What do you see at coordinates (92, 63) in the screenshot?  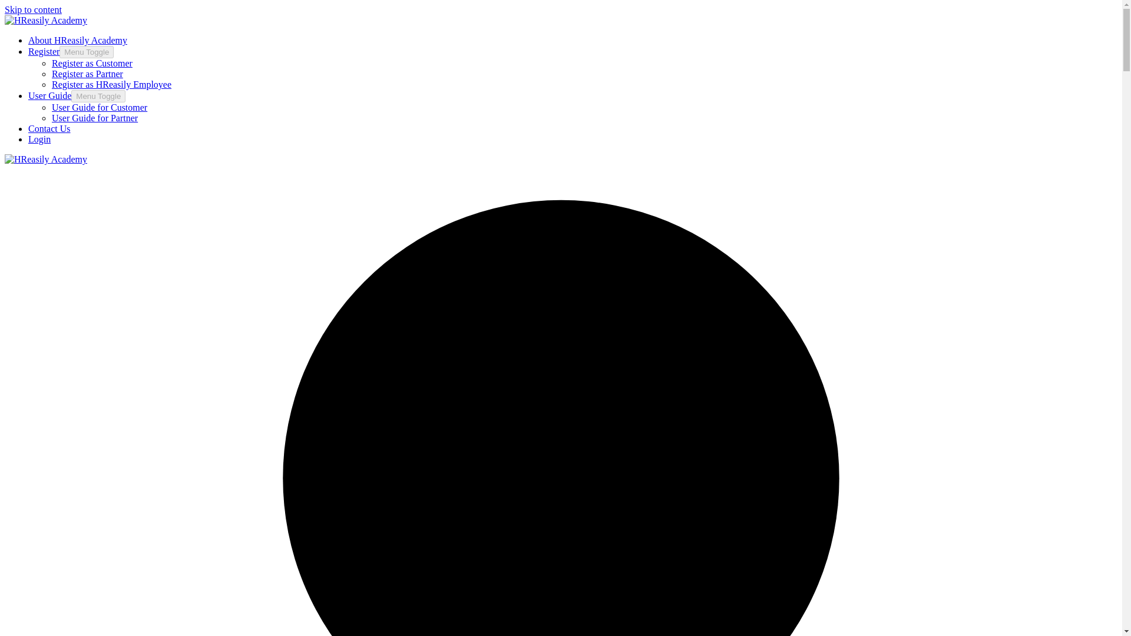 I see `Register as Customer` at bounding box center [92, 63].